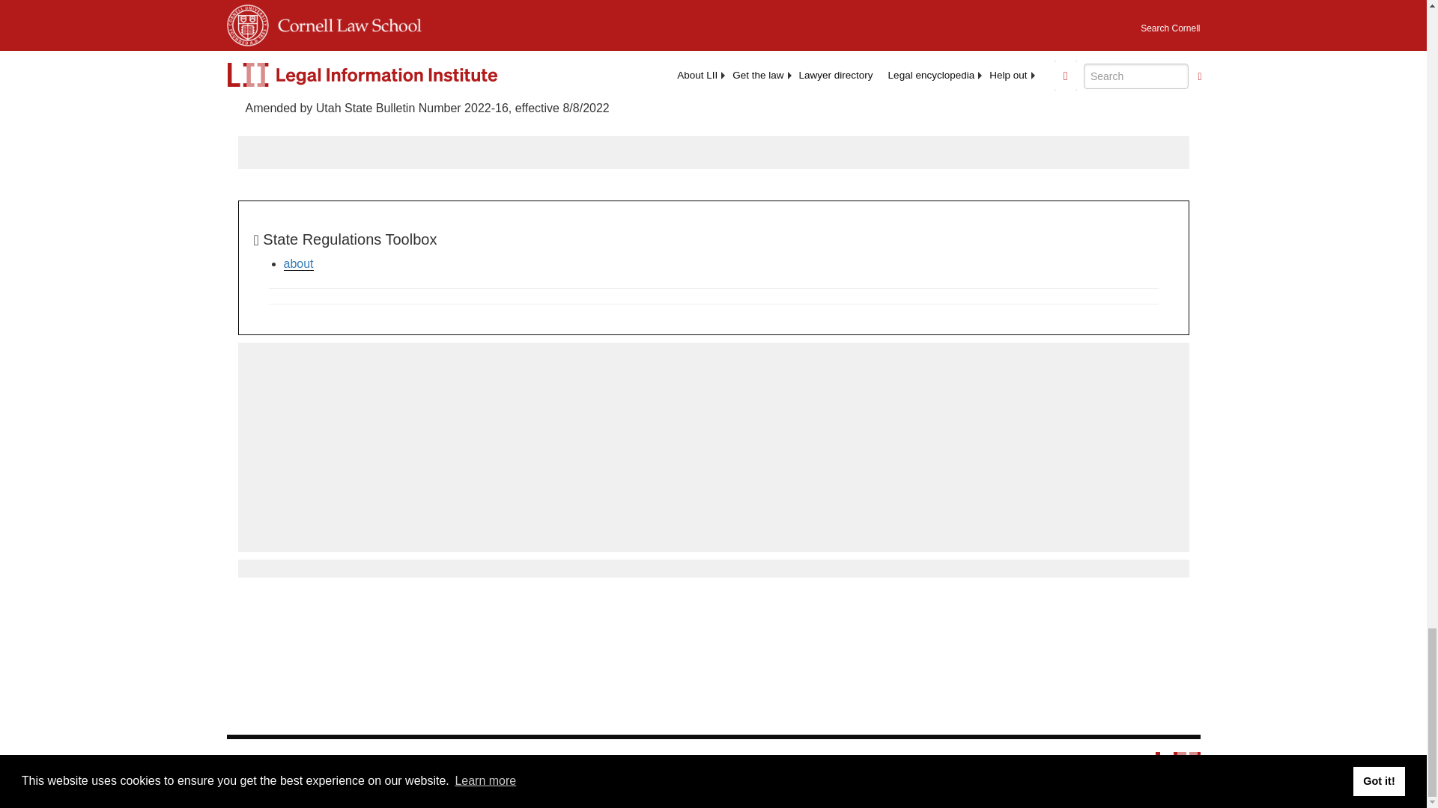  Describe the element at coordinates (712, 446) in the screenshot. I see `3rd party ad content` at that location.